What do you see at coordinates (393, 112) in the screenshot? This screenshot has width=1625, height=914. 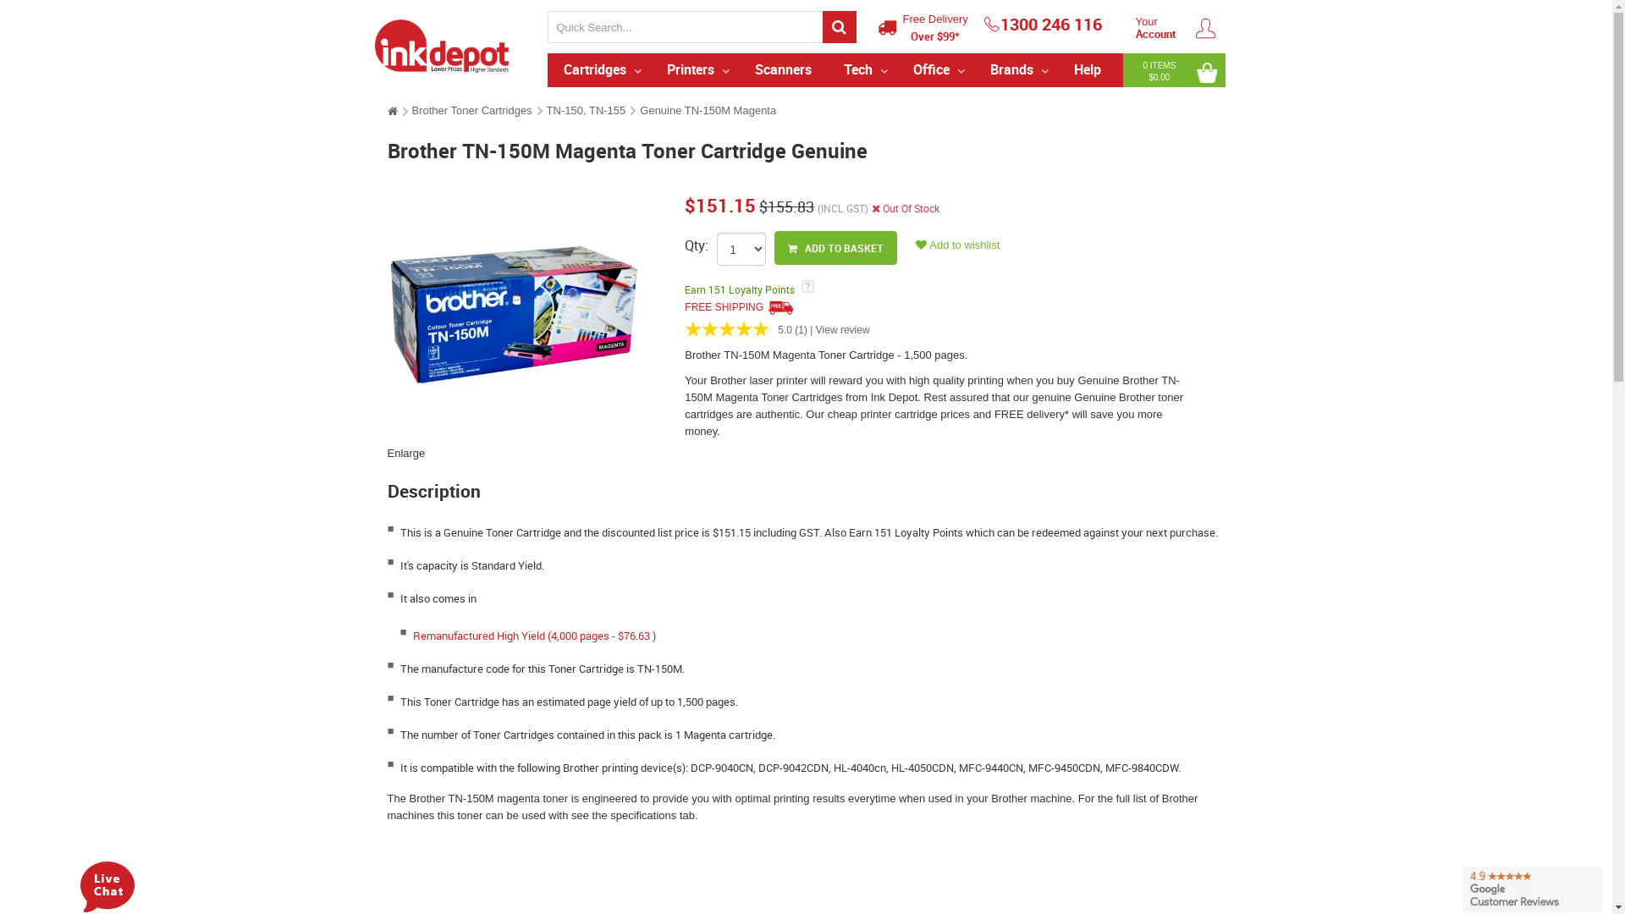 I see `home` at bounding box center [393, 112].